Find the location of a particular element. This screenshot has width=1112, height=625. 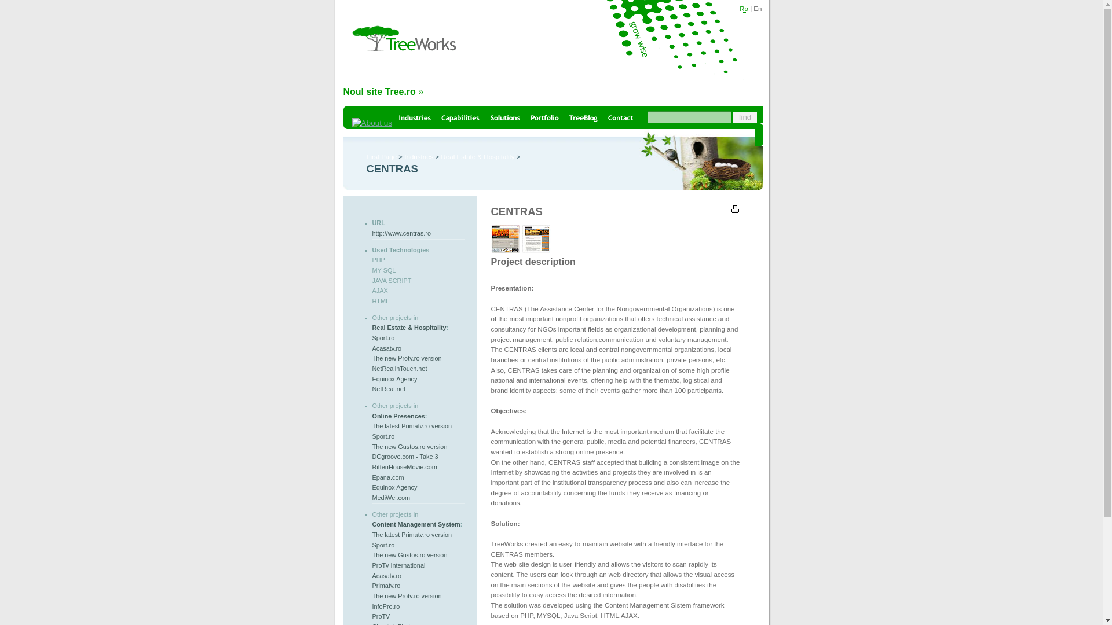

RittenHouseMovie.com is located at coordinates (404, 467).